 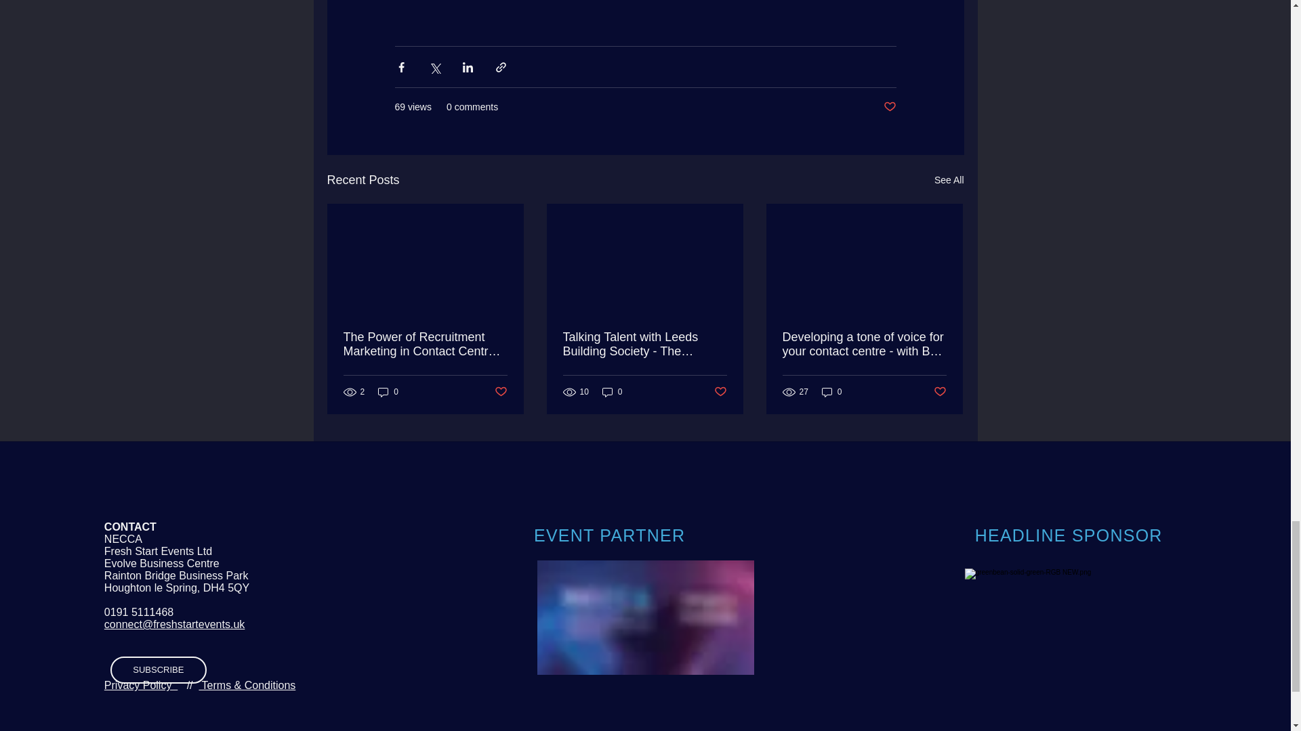 I want to click on SUBSCRIBE, so click(x=159, y=669).